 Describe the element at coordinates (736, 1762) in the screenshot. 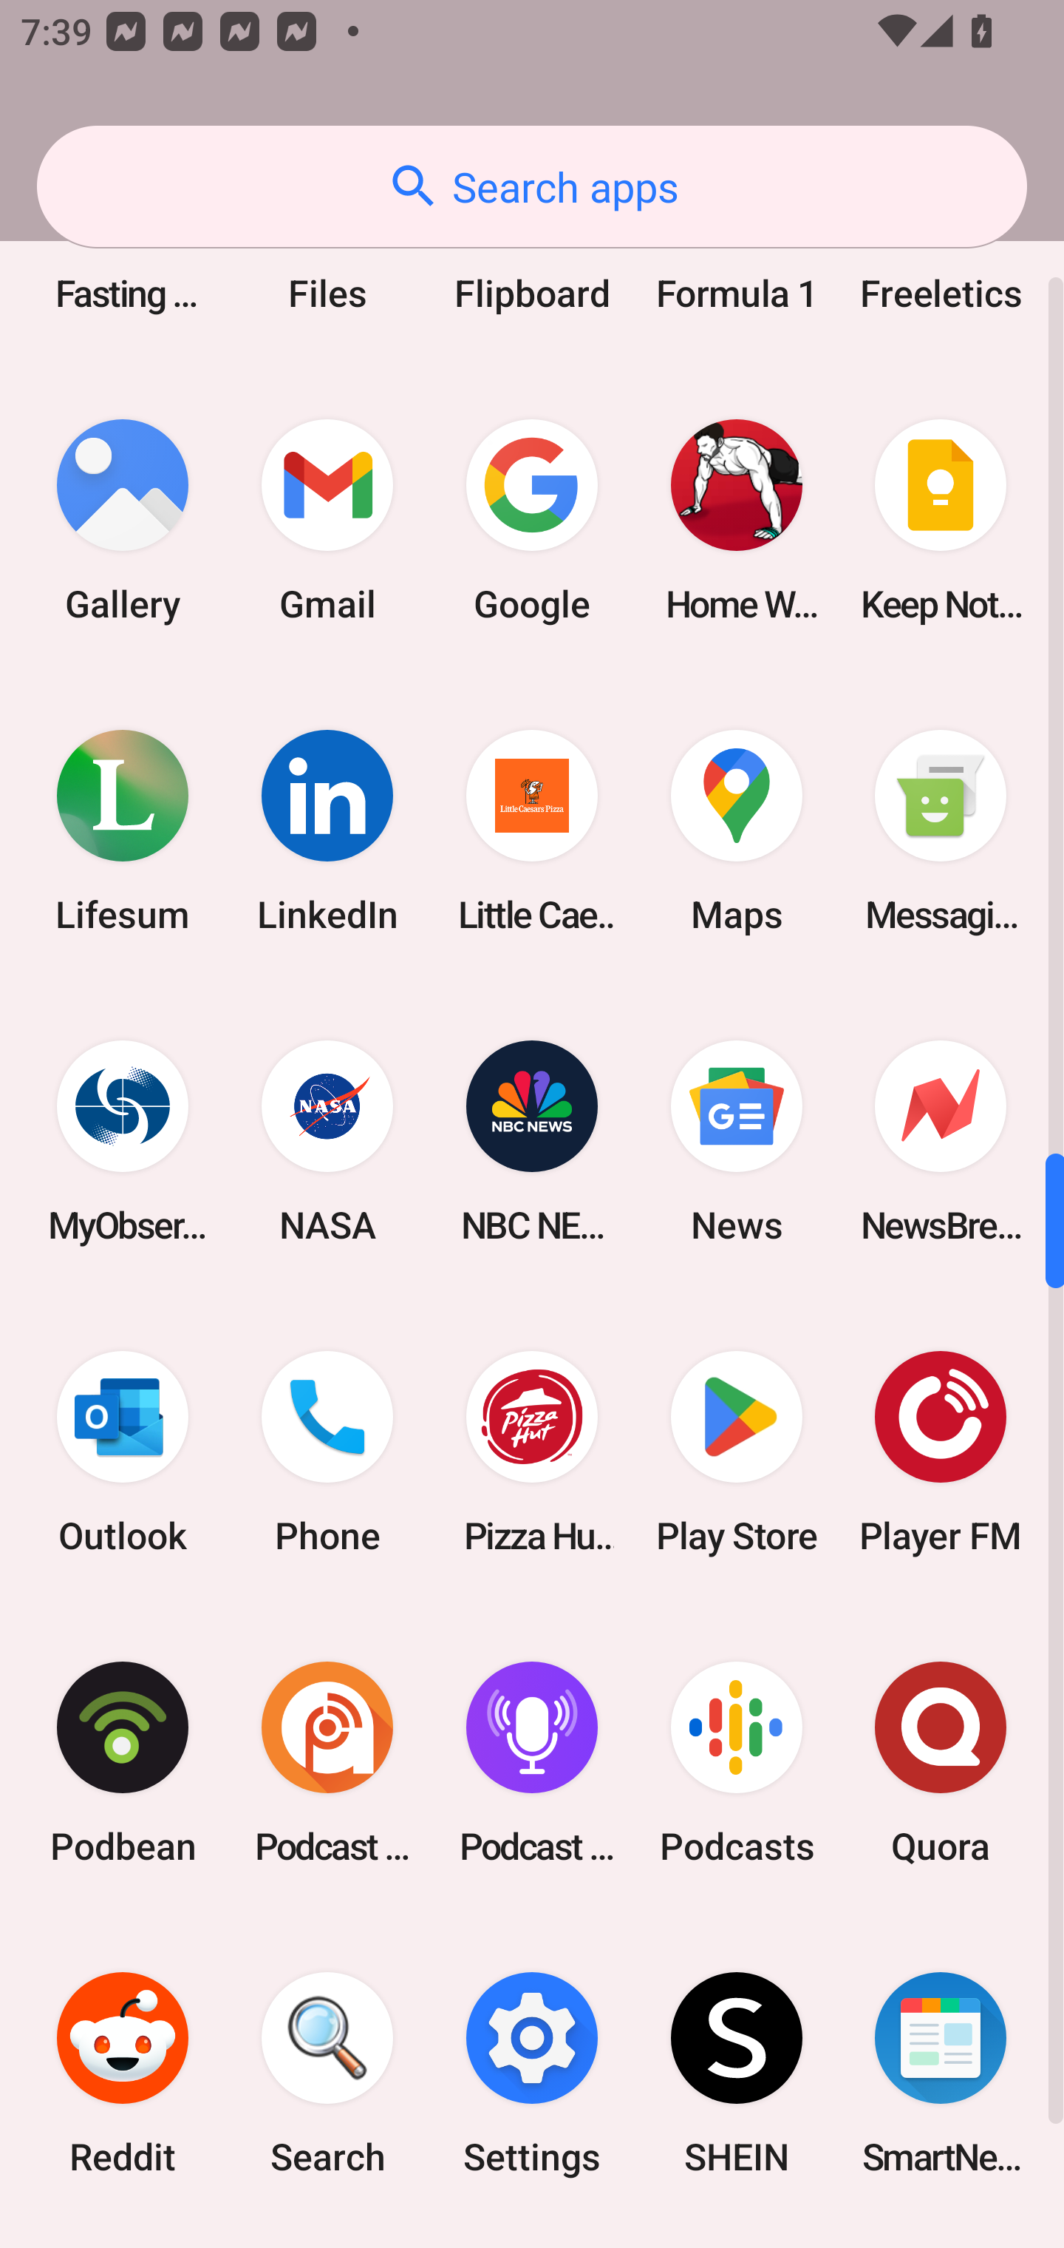

I see `Podcasts` at that location.